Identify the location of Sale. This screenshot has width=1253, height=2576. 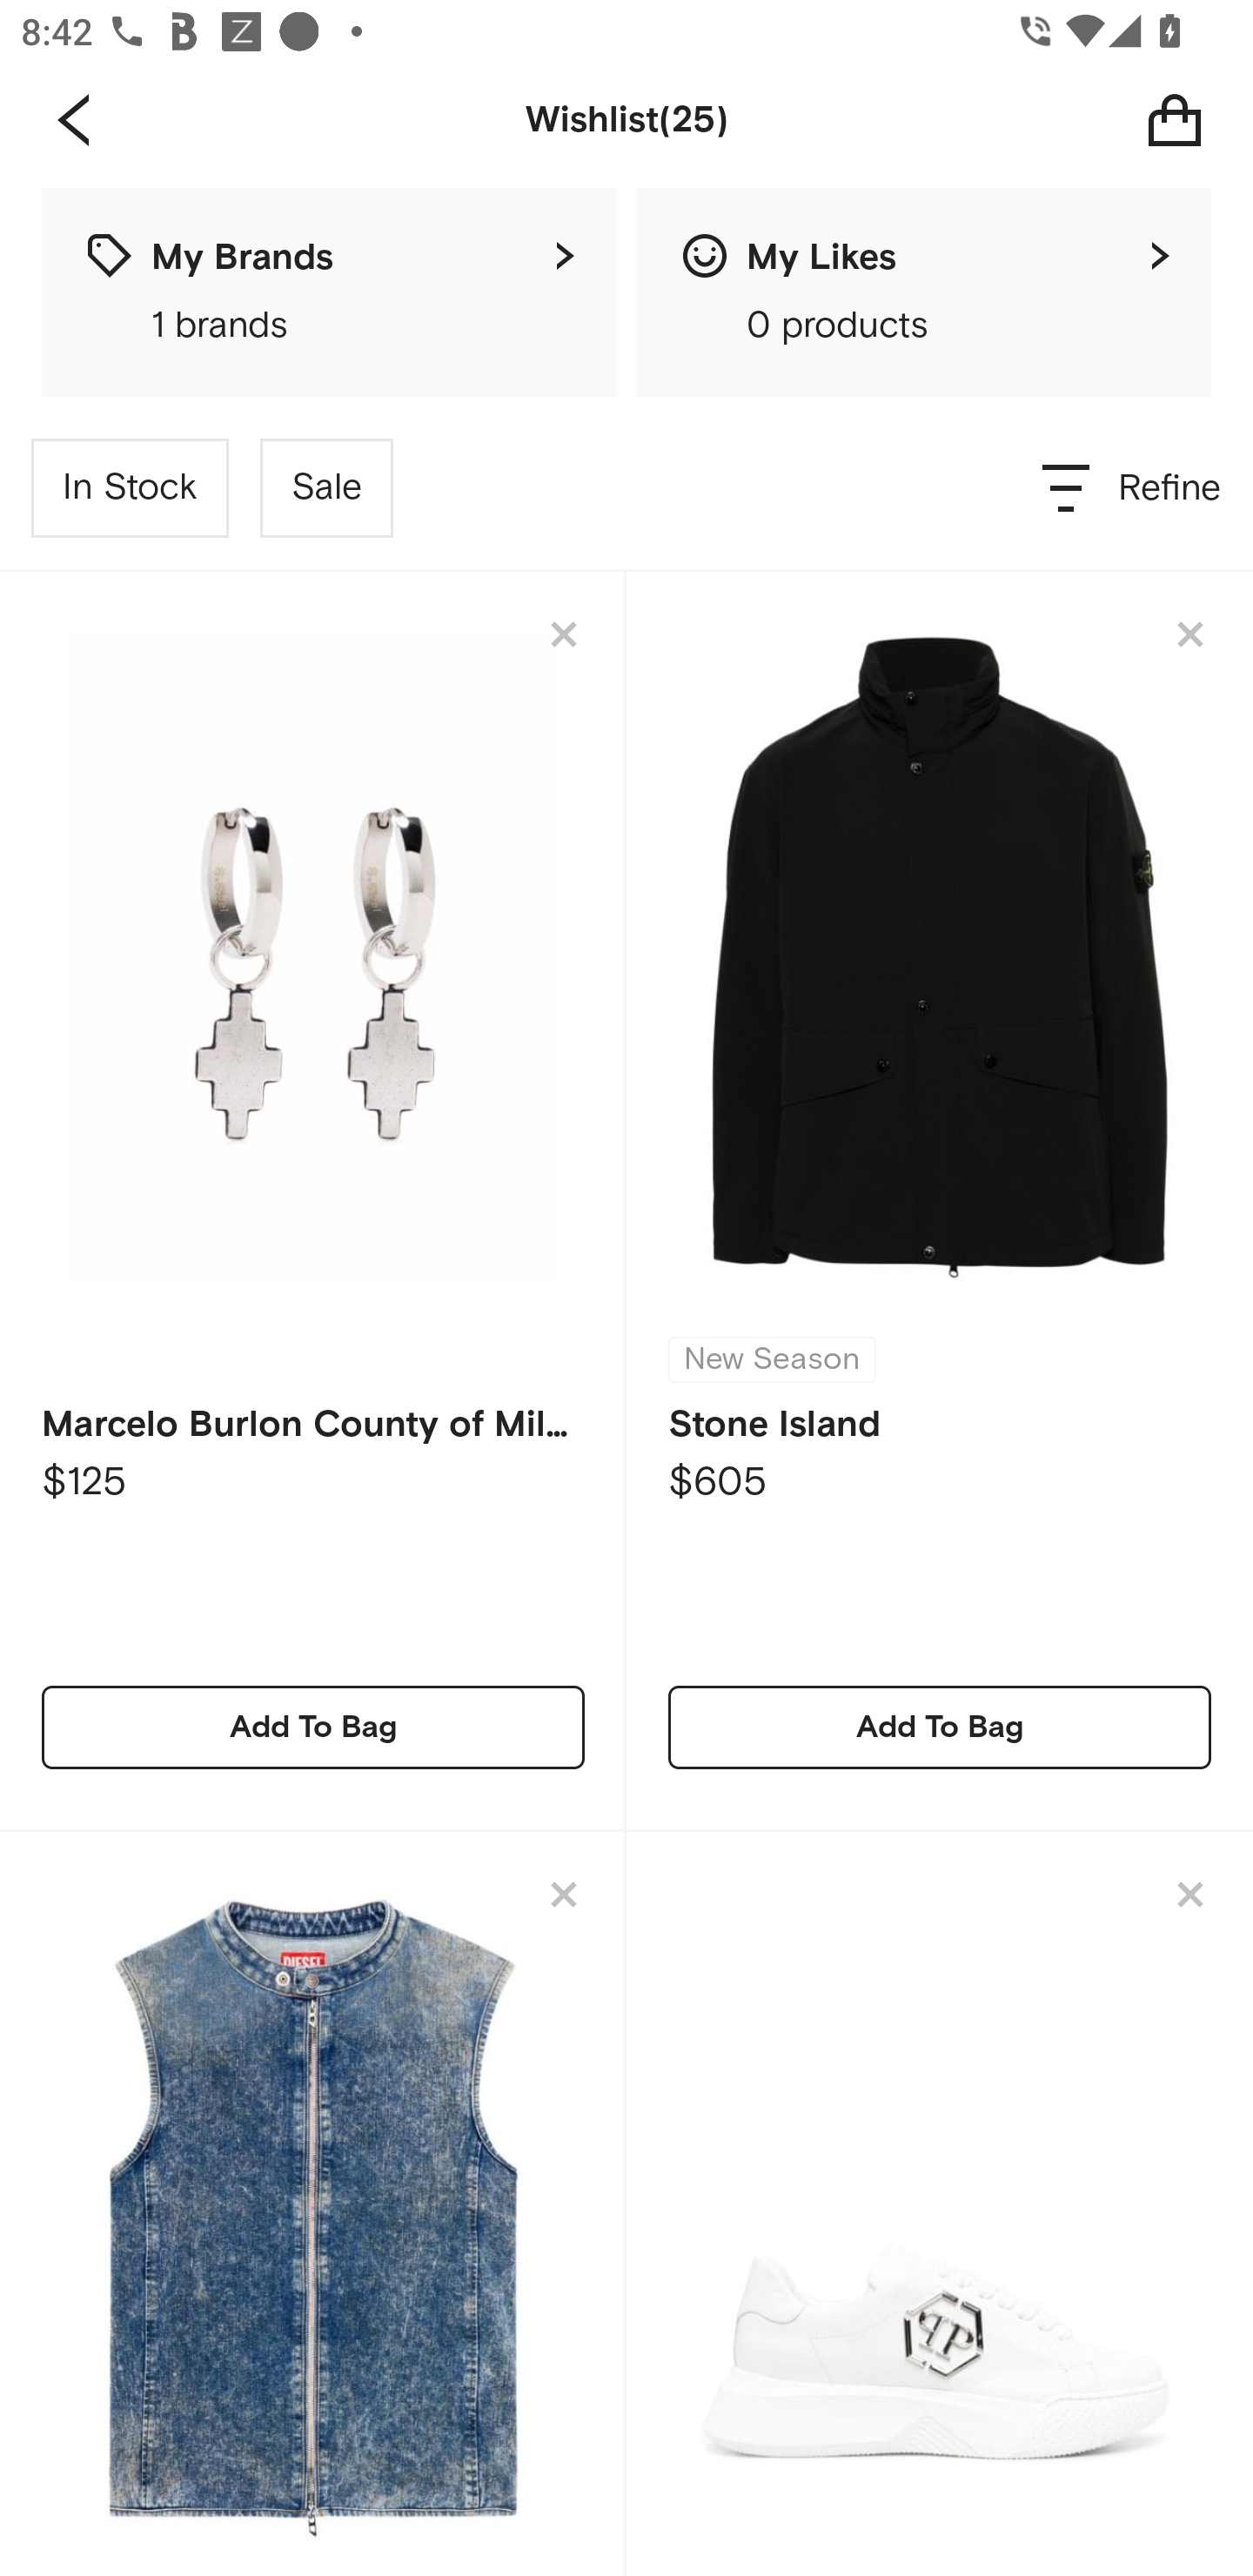
(326, 487).